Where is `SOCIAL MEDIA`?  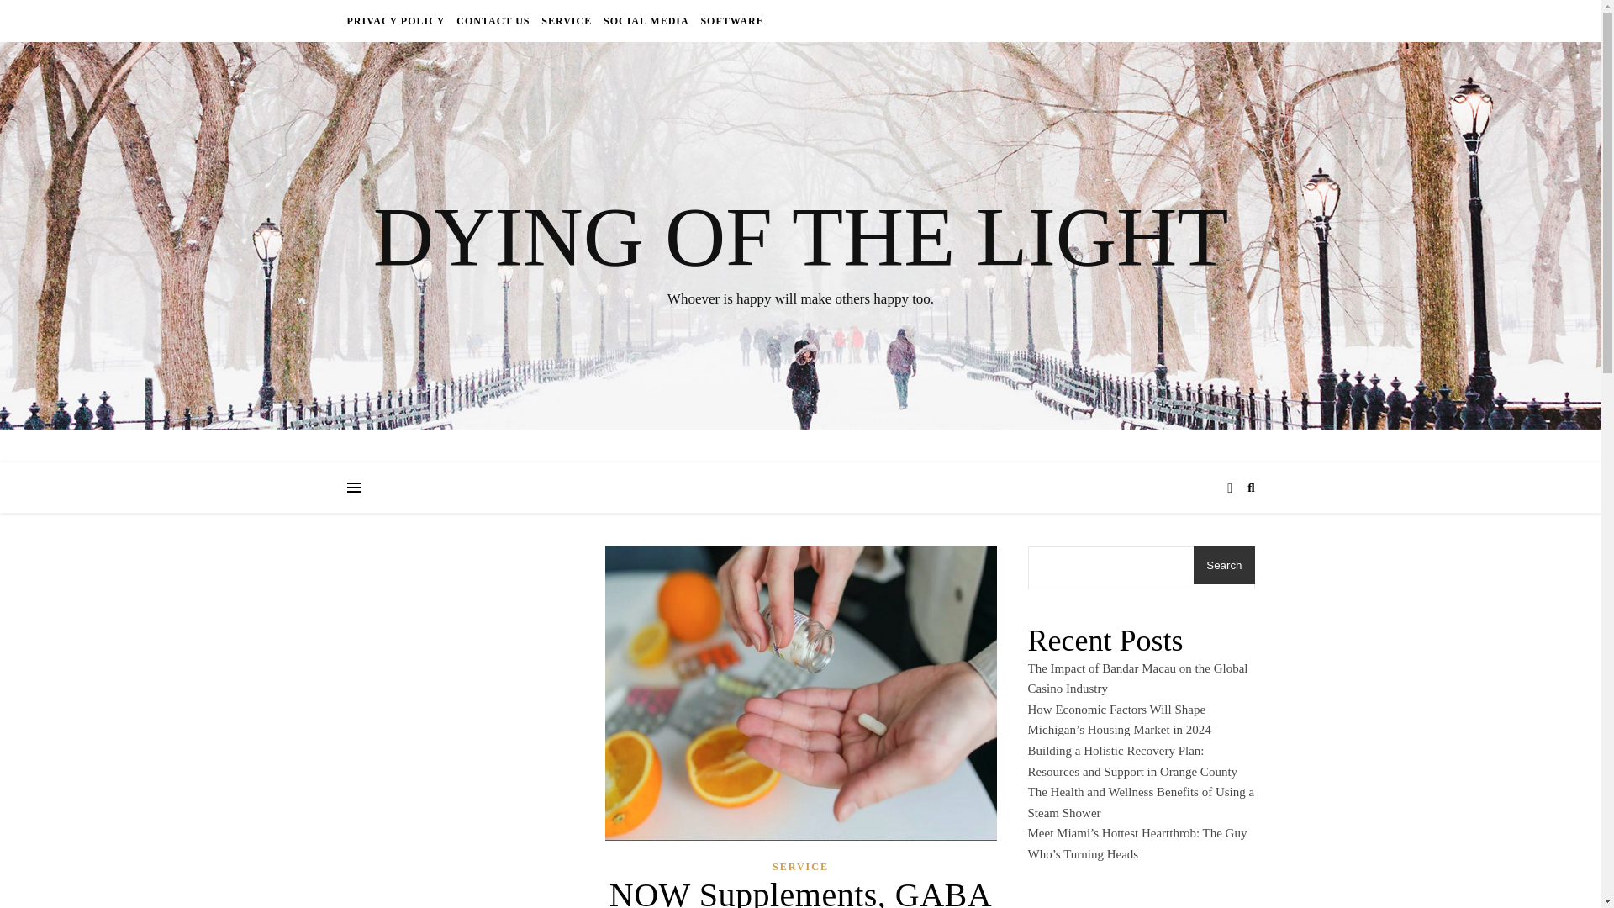 SOCIAL MEDIA is located at coordinates (646, 20).